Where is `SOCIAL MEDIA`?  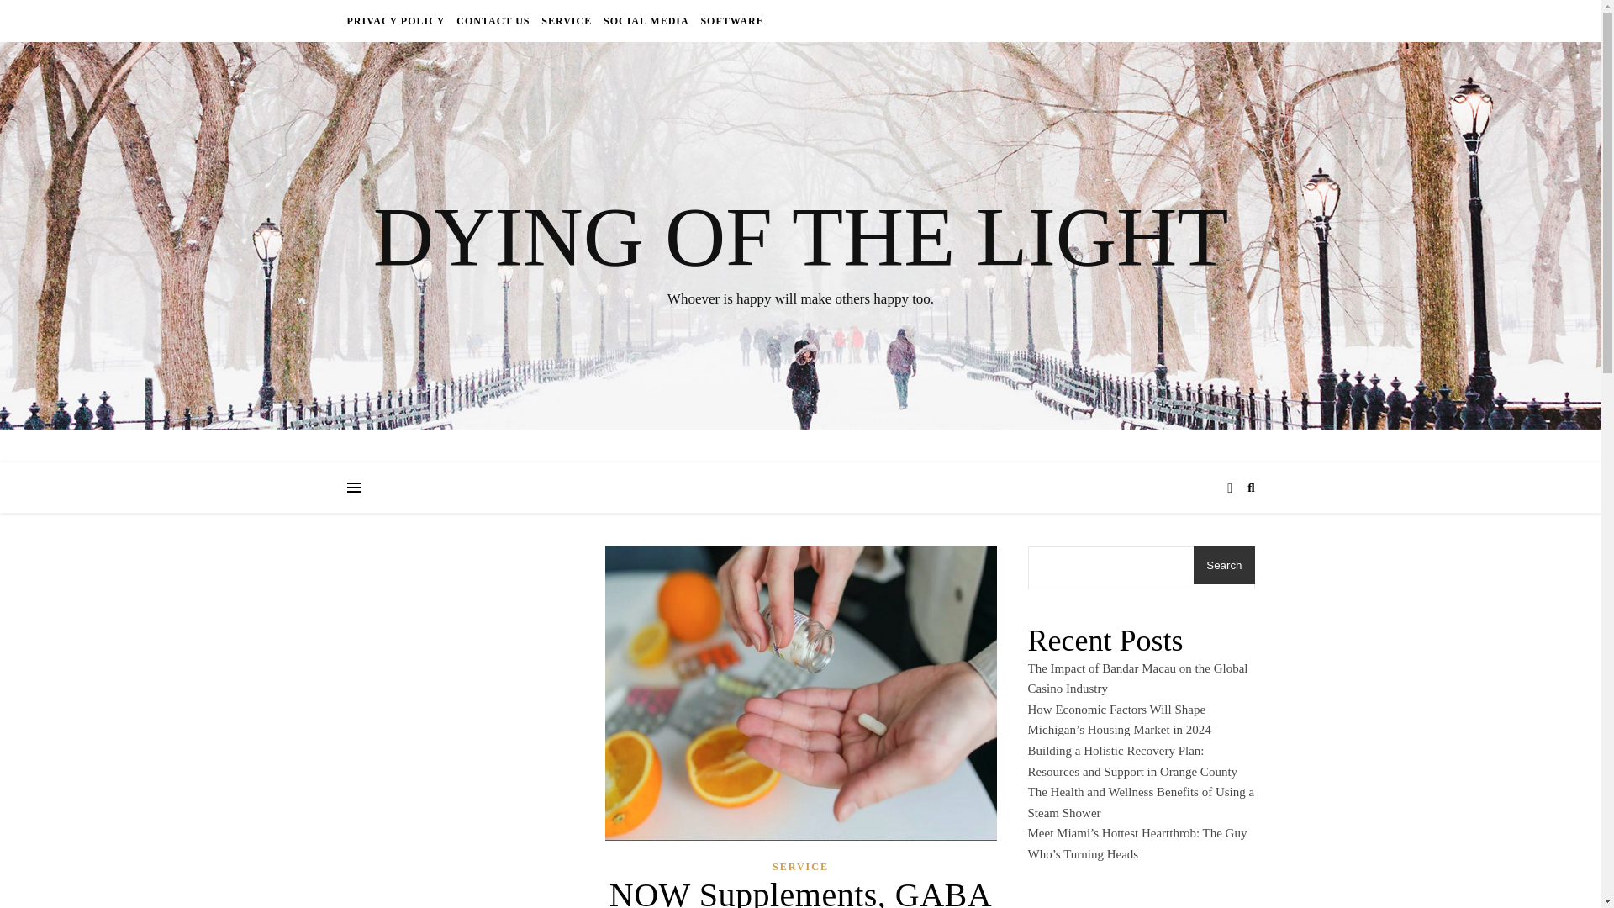 SOCIAL MEDIA is located at coordinates (646, 20).